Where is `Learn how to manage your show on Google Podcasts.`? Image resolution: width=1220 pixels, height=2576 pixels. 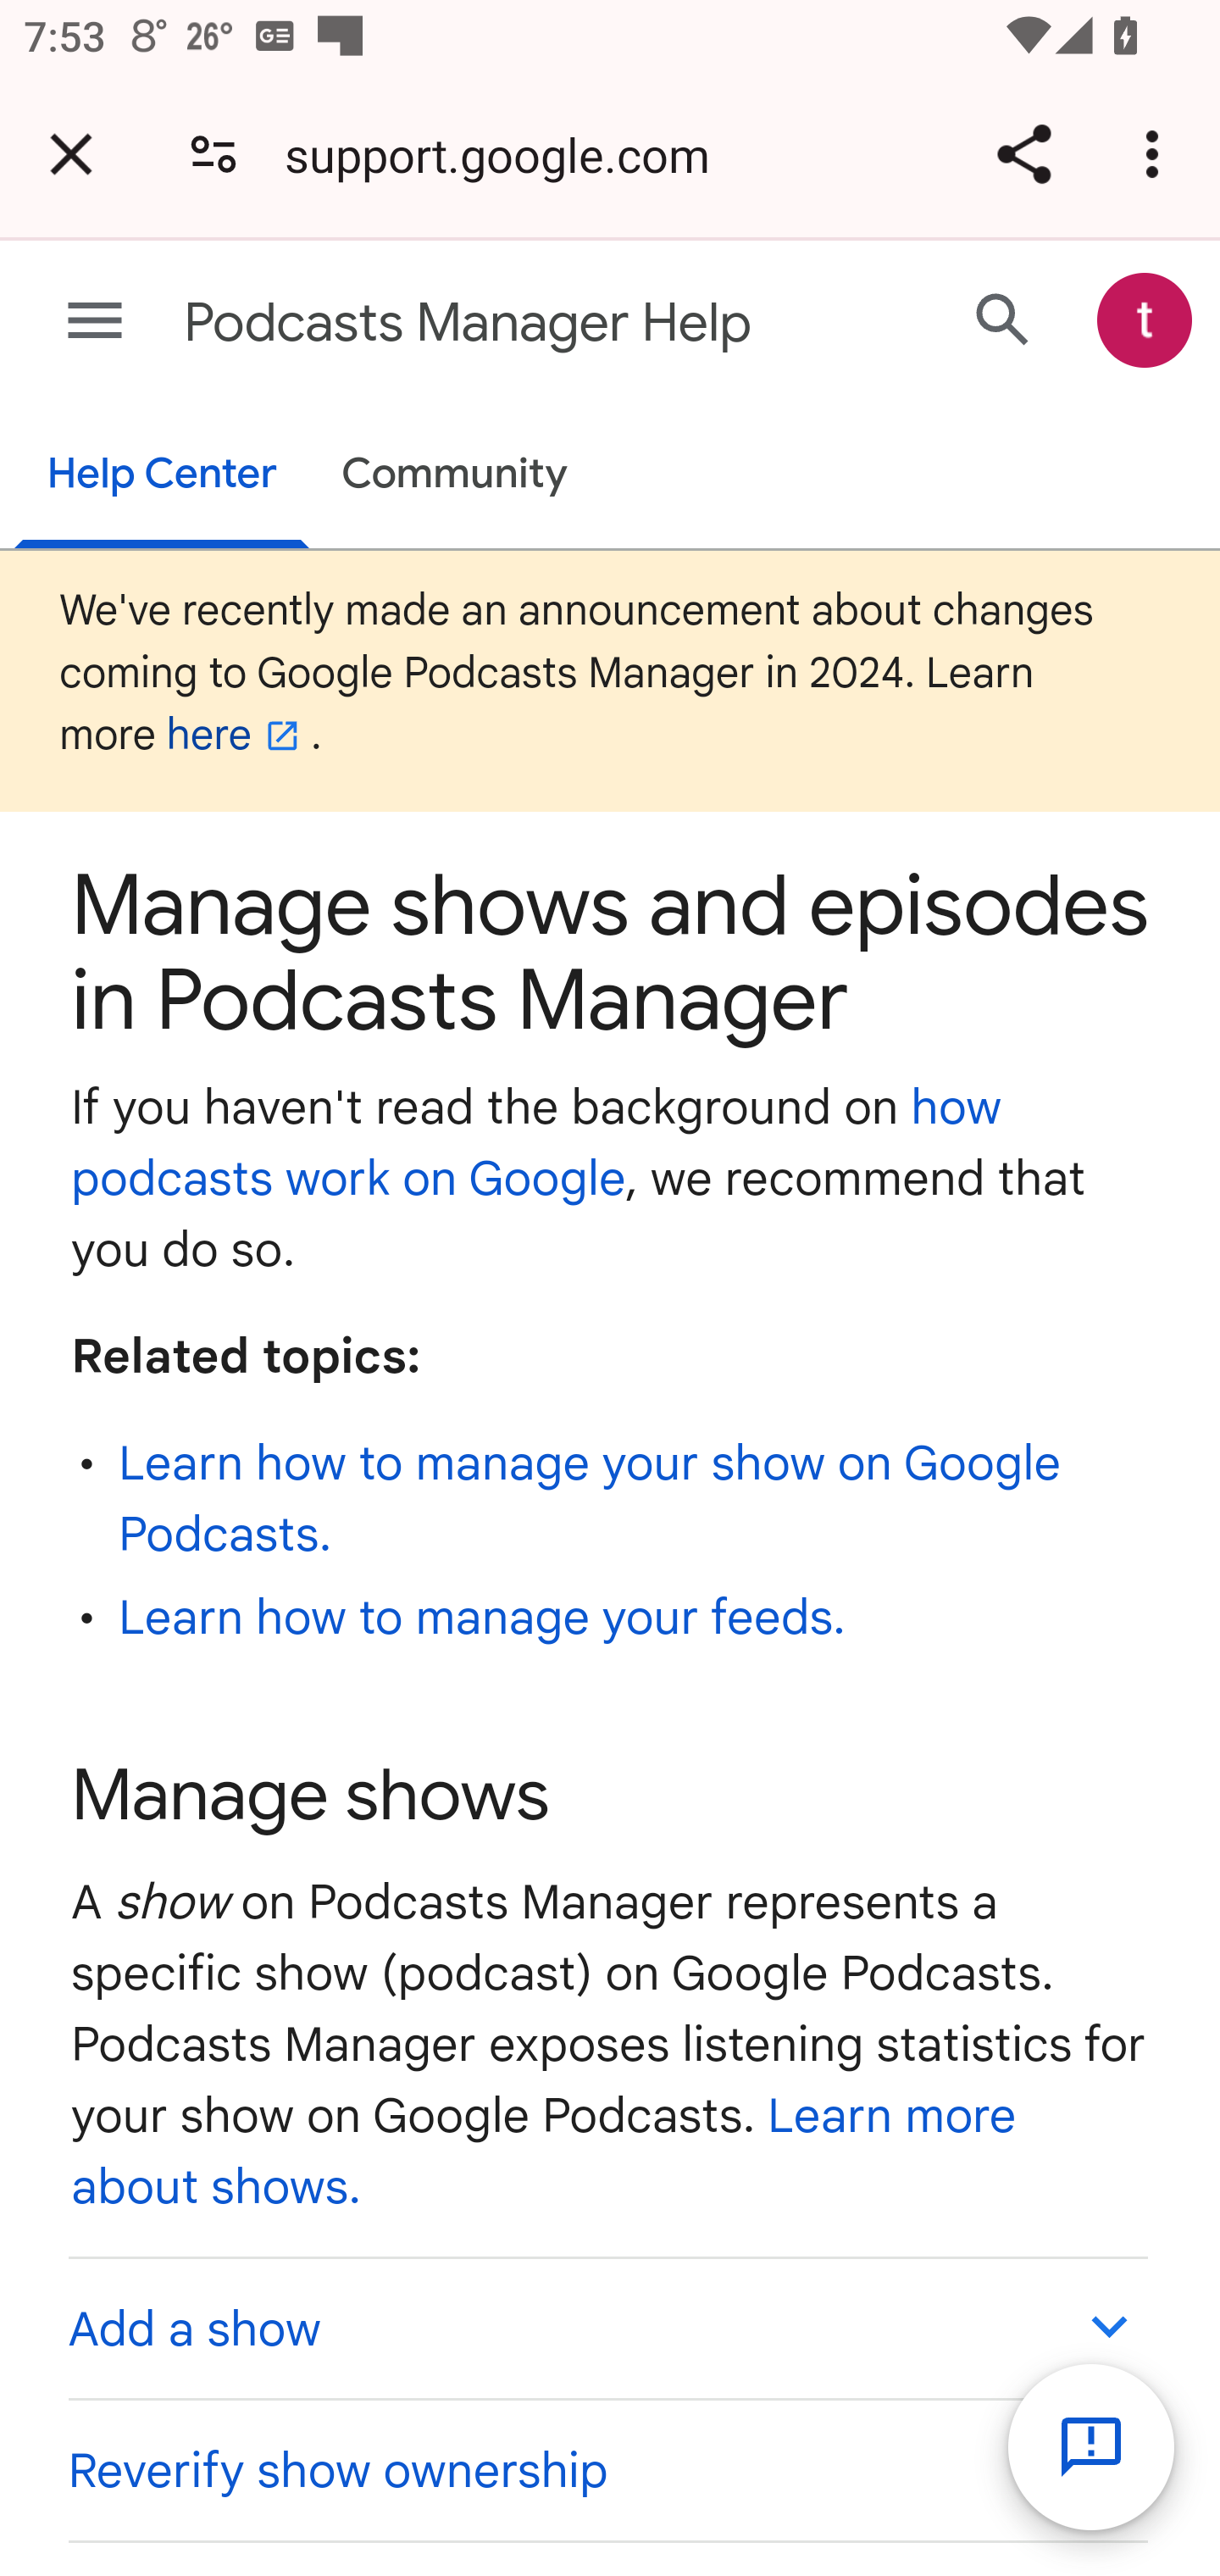 Learn how to manage your show on Google Podcasts. is located at coordinates (591, 1499).